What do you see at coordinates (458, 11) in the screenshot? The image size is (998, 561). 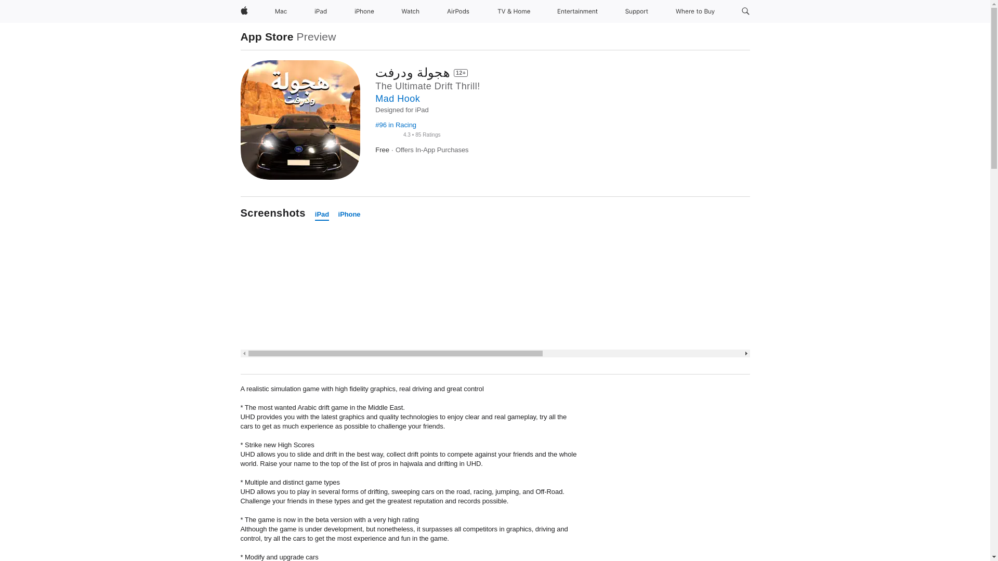 I see `AirPods` at bounding box center [458, 11].